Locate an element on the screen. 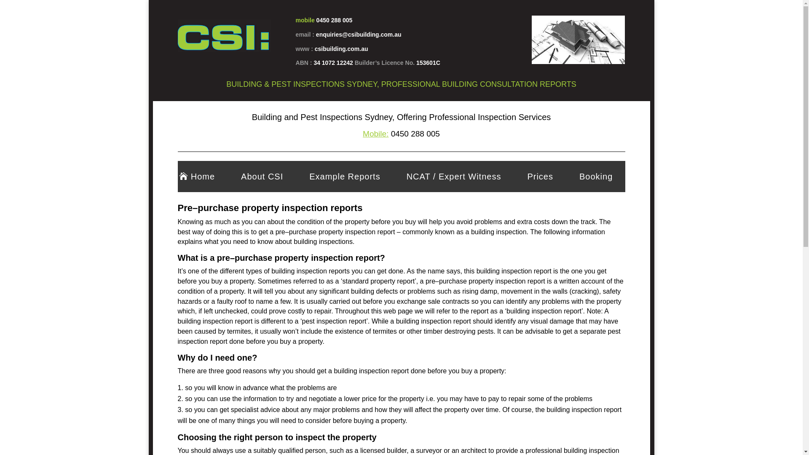 This screenshot has height=455, width=809. 153601C is located at coordinates (428, 63).